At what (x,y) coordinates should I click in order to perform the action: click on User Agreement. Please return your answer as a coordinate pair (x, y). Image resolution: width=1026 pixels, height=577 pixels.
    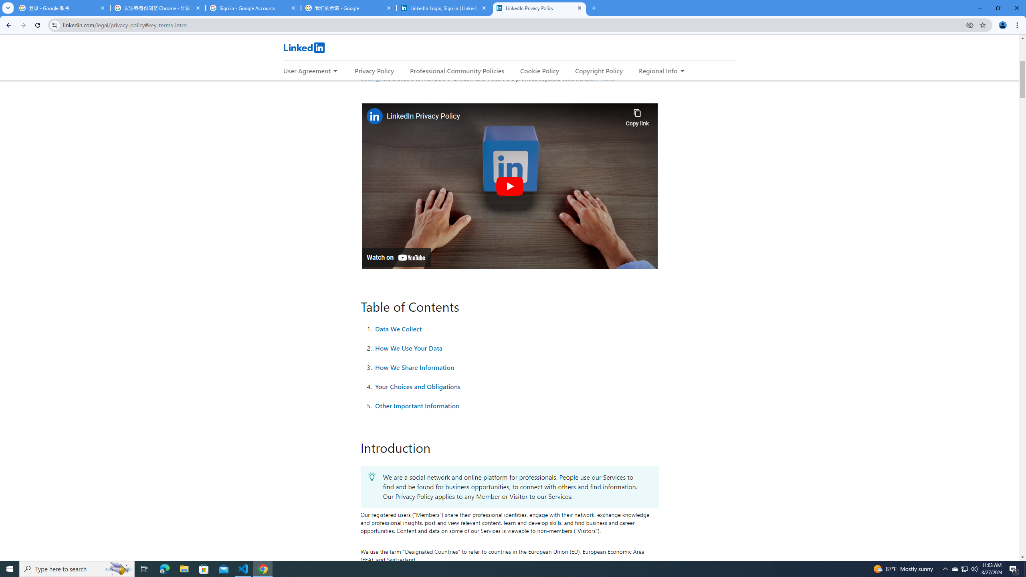
    Looking at the image, I should click on (307, 71).